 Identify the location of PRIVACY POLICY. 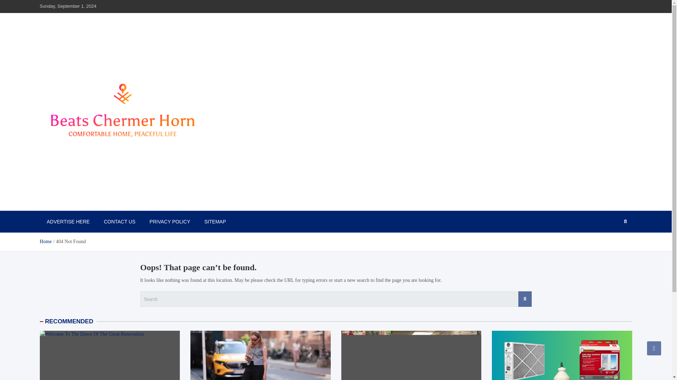
(169, 222).